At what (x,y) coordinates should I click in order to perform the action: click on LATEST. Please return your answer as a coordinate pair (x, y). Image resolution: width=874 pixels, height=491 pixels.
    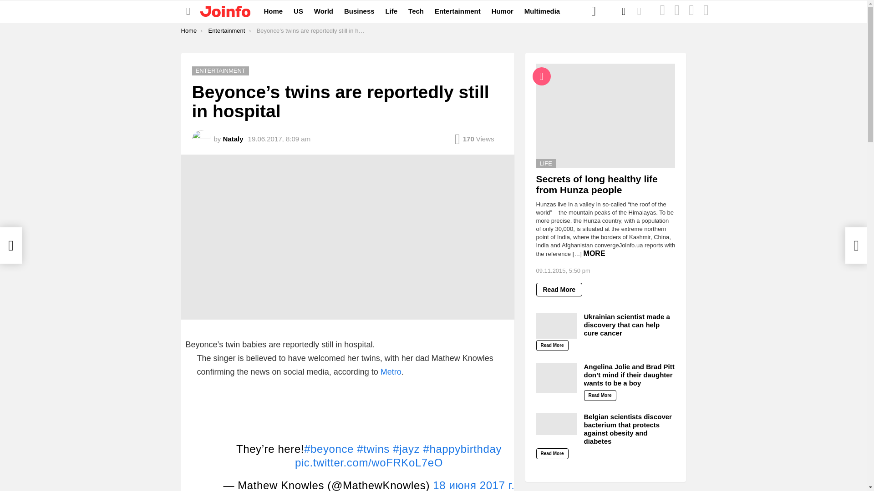
    Looking at the image, I should click on (662, 11).